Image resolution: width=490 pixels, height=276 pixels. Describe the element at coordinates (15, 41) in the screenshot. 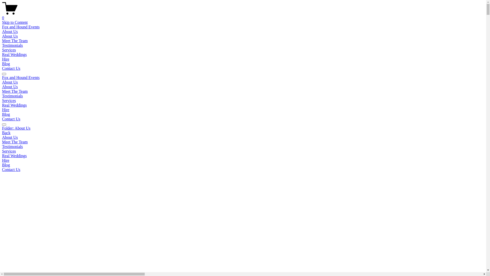

I see `Meet The Team` at that location.